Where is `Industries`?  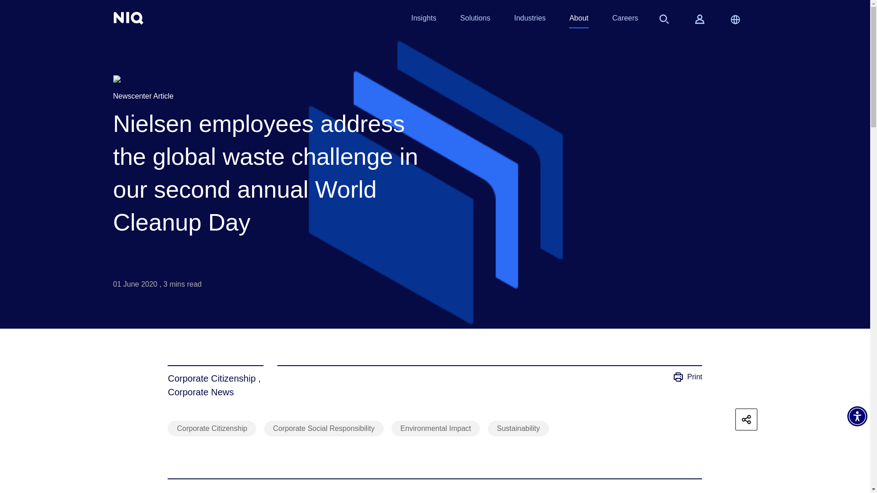
Industries is located at coordinates (529, 20).